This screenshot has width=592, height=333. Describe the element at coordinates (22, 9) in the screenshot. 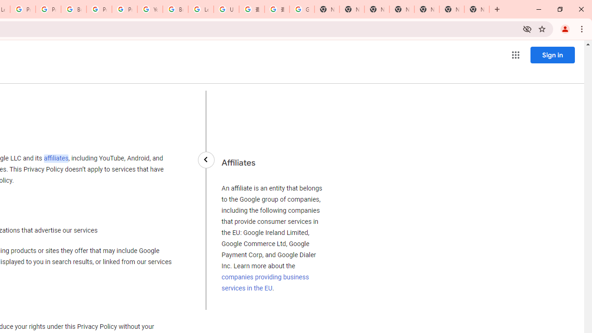

I see `Privacy Help Center - Policies Help` at that location.